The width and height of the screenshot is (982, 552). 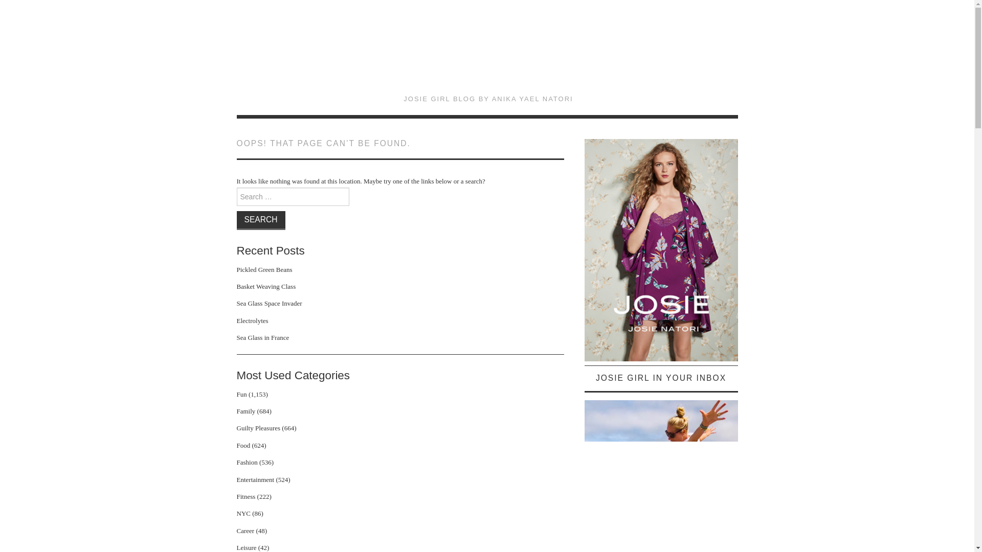 I want to click on Fitness, so click(x=245, y=496).